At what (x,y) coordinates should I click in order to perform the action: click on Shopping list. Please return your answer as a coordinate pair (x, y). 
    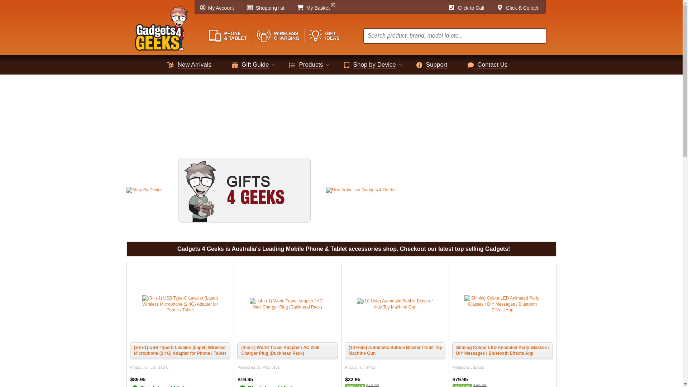
    Looking at the image, I should click on (269, 8).